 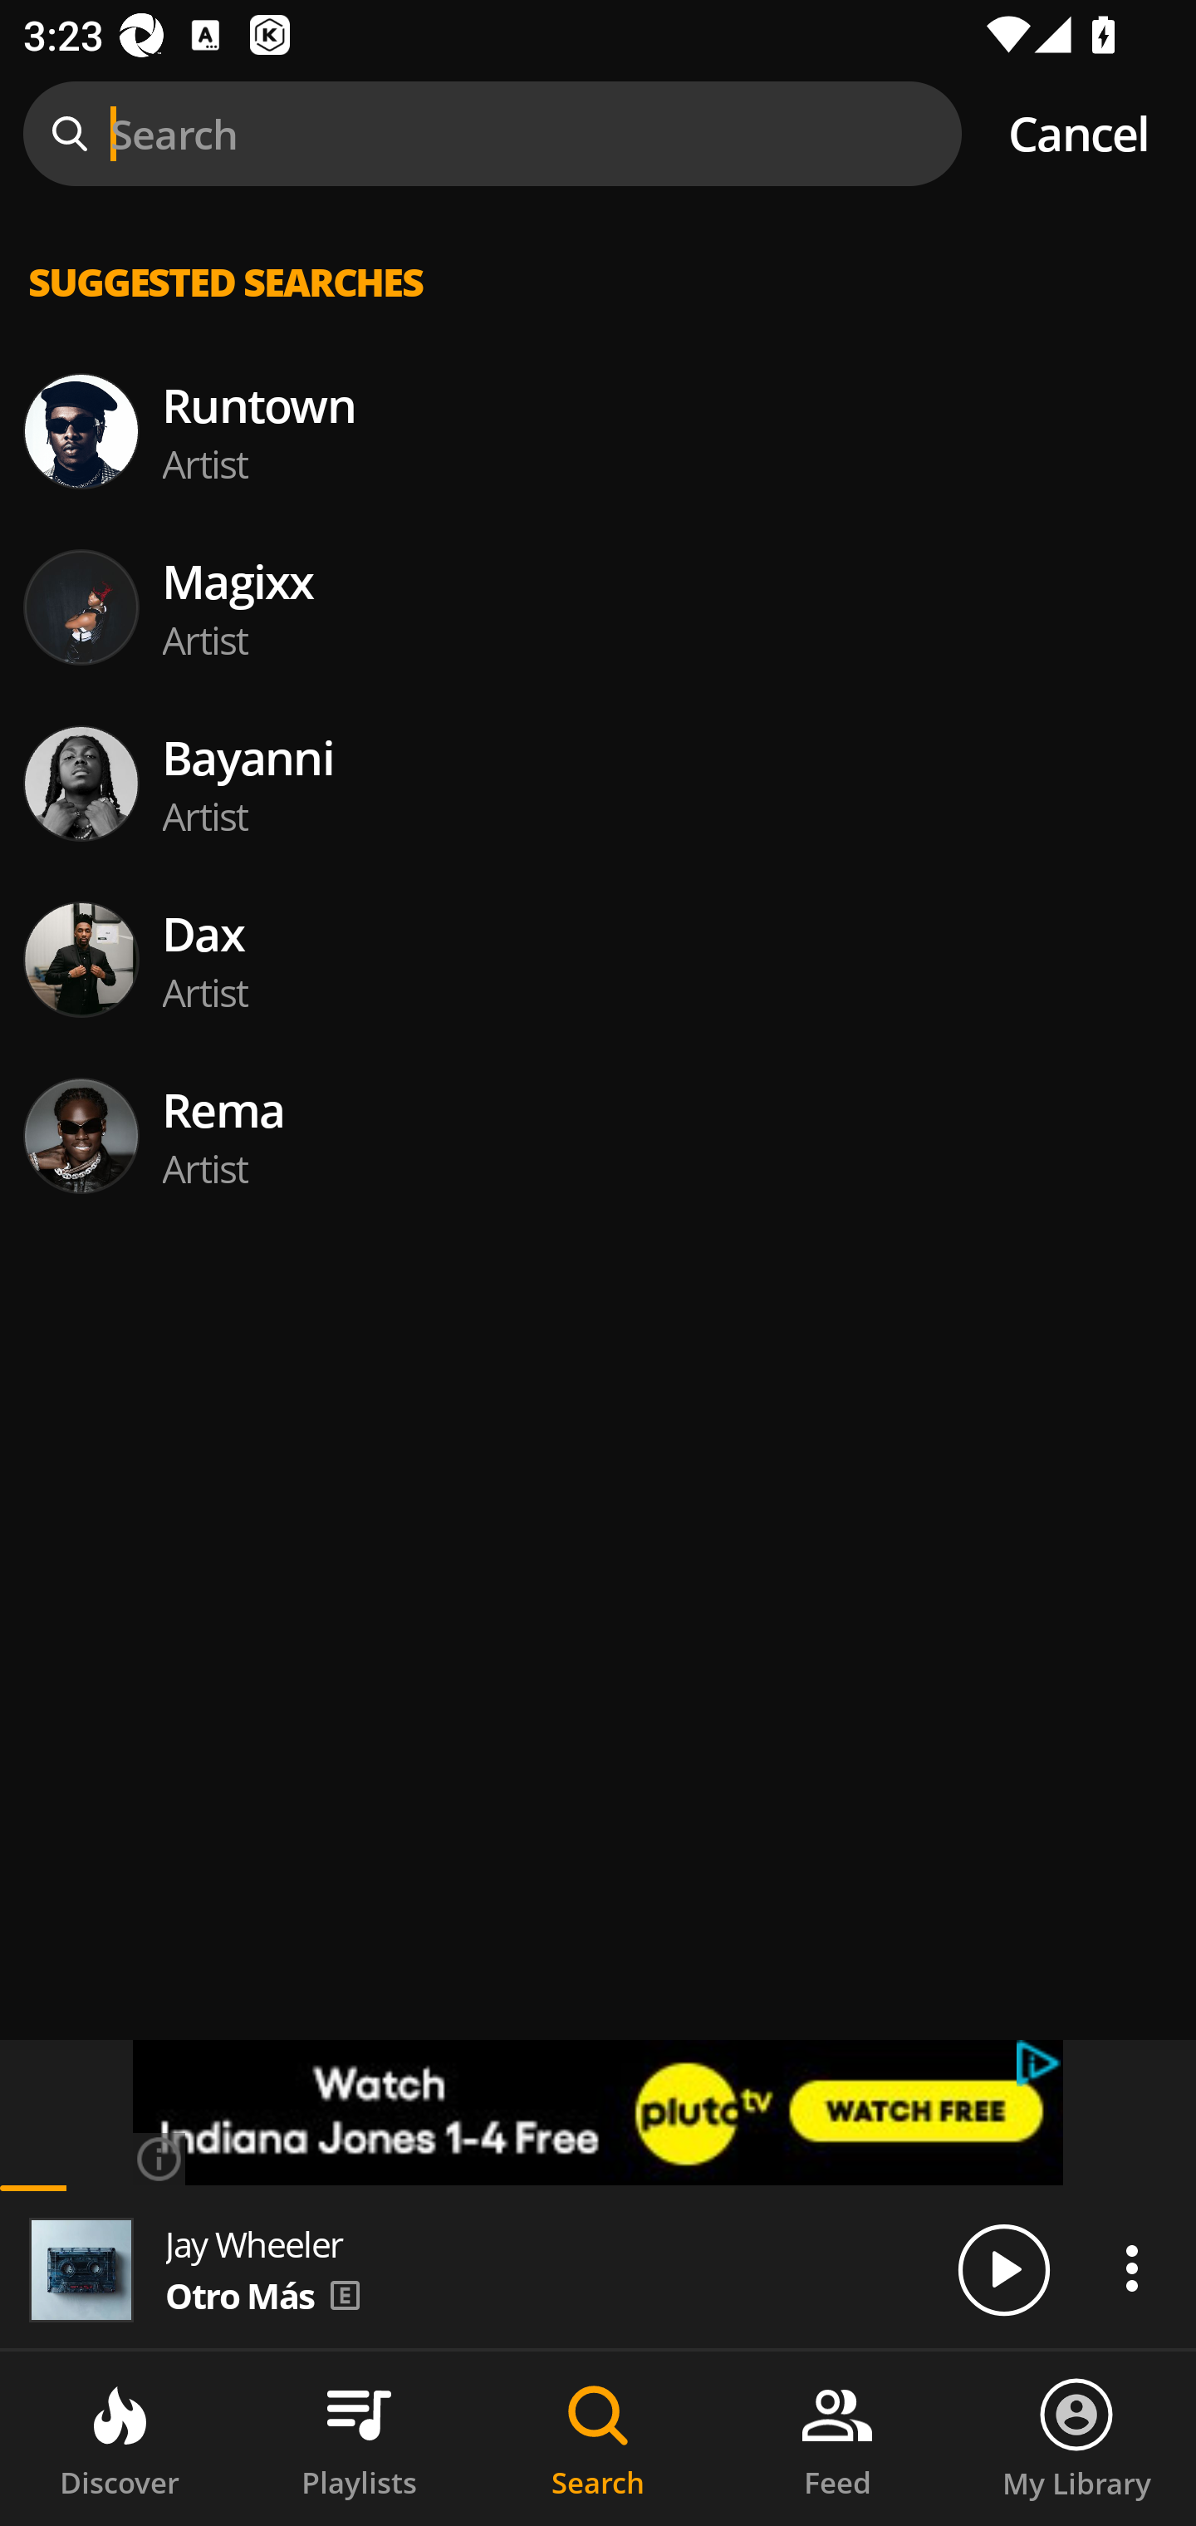 I want to click on Dax Artist, so click(x=598, y=959).